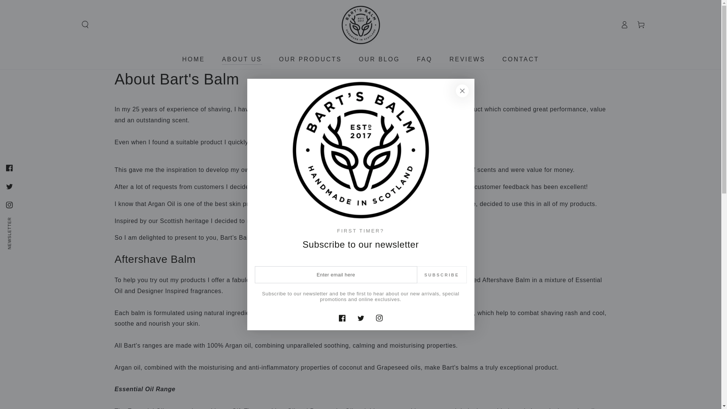 Image resolution: width=727 pixels, height=409 pixels. I want to click on HOME, so click(193, 59).